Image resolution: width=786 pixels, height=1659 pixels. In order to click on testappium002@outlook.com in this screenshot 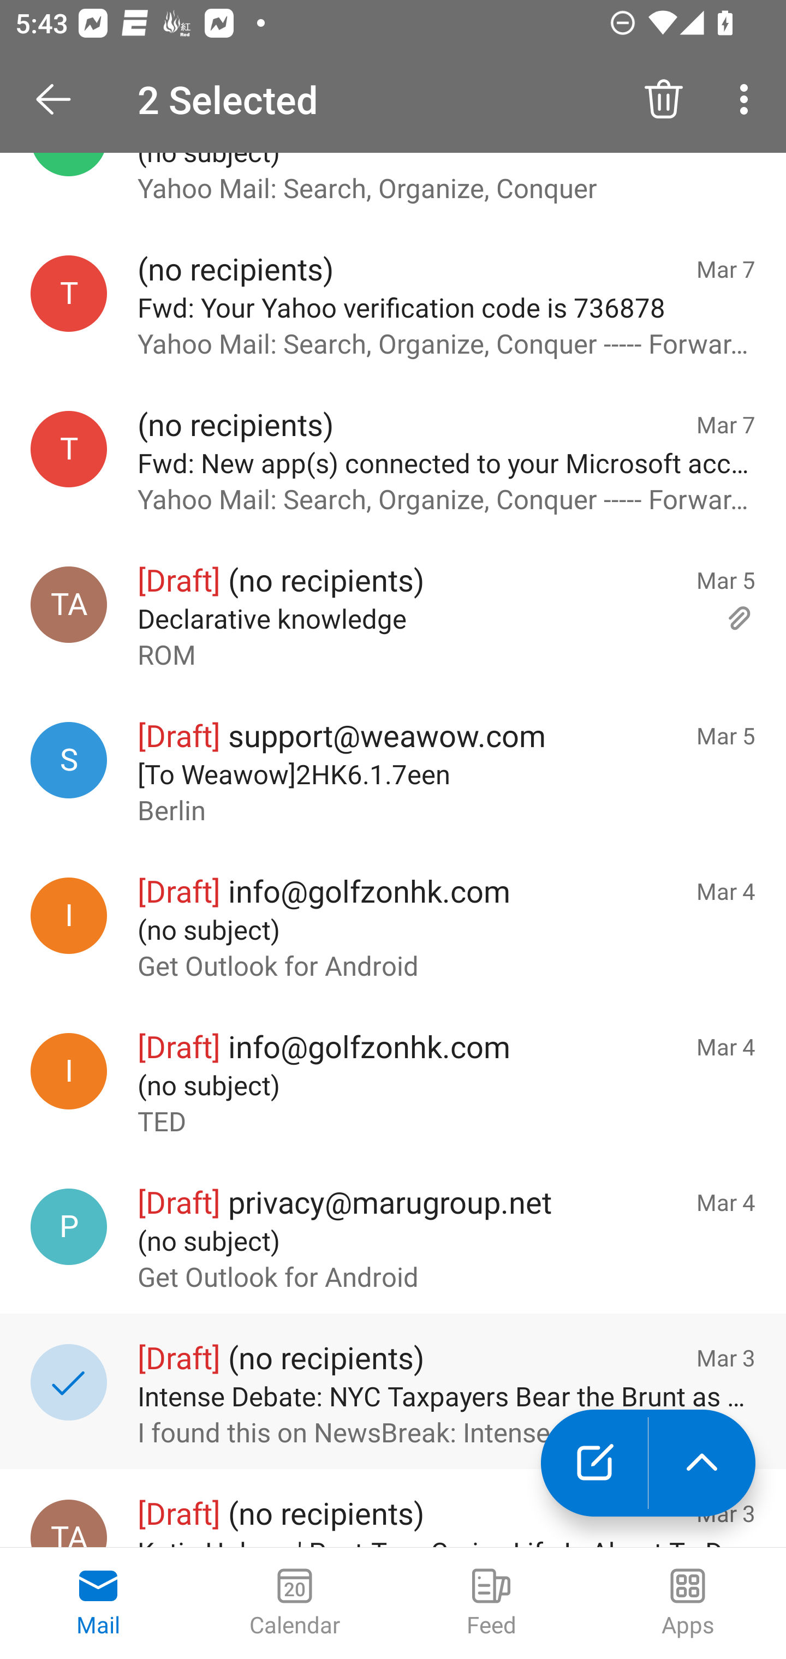, I will do `click(69, 449)`.